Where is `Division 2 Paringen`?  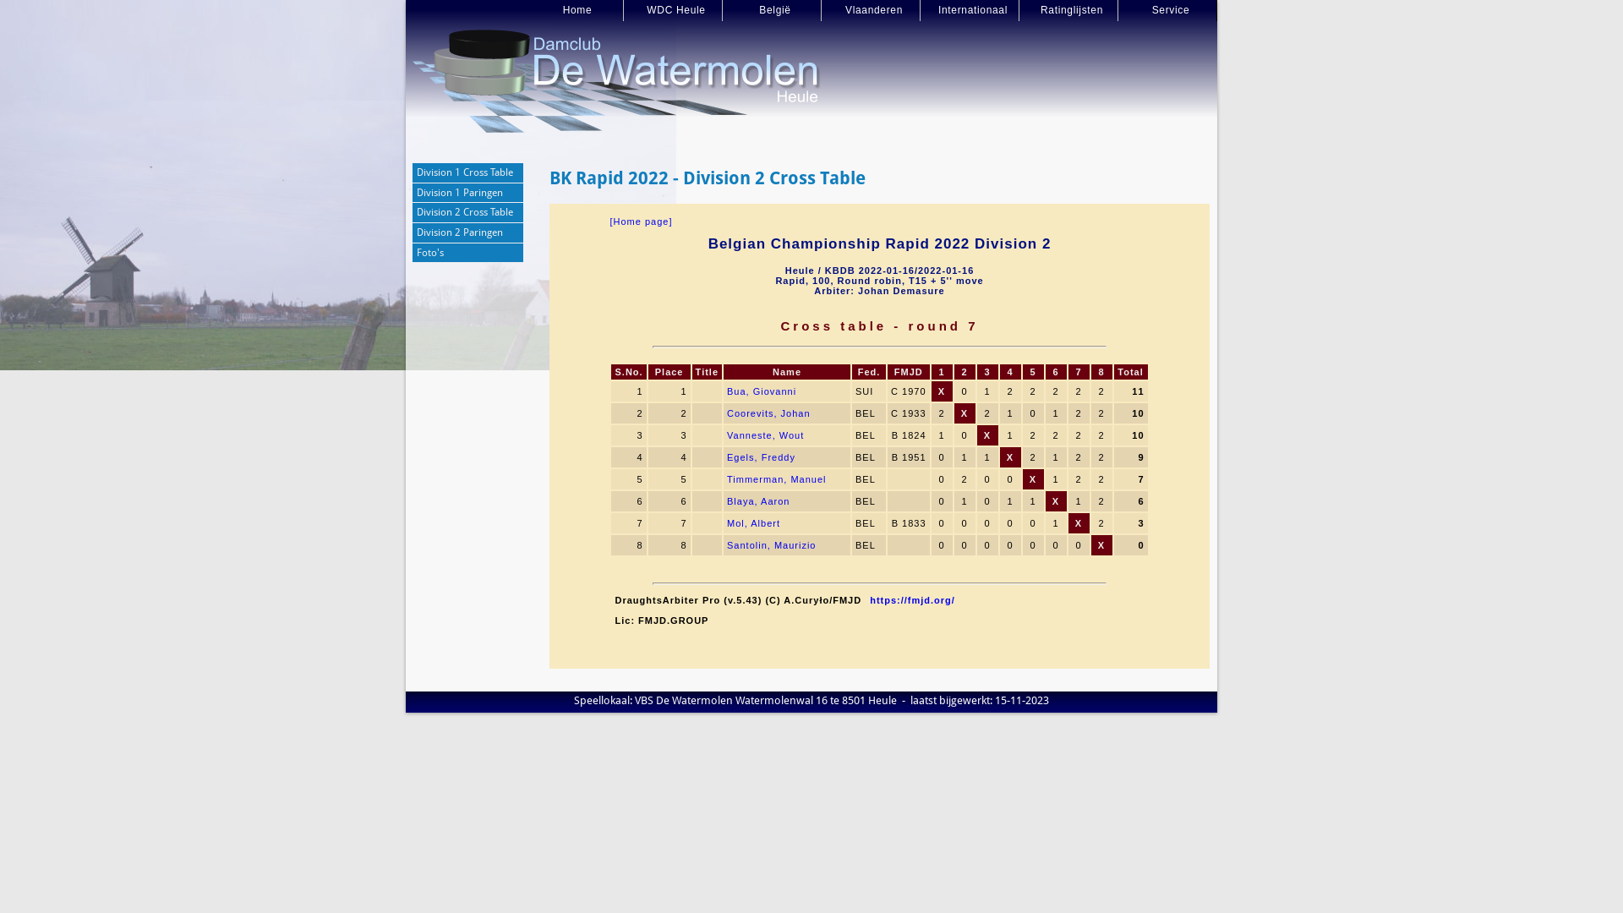 Division 2 Paringen is located at coordinates (468, 233).